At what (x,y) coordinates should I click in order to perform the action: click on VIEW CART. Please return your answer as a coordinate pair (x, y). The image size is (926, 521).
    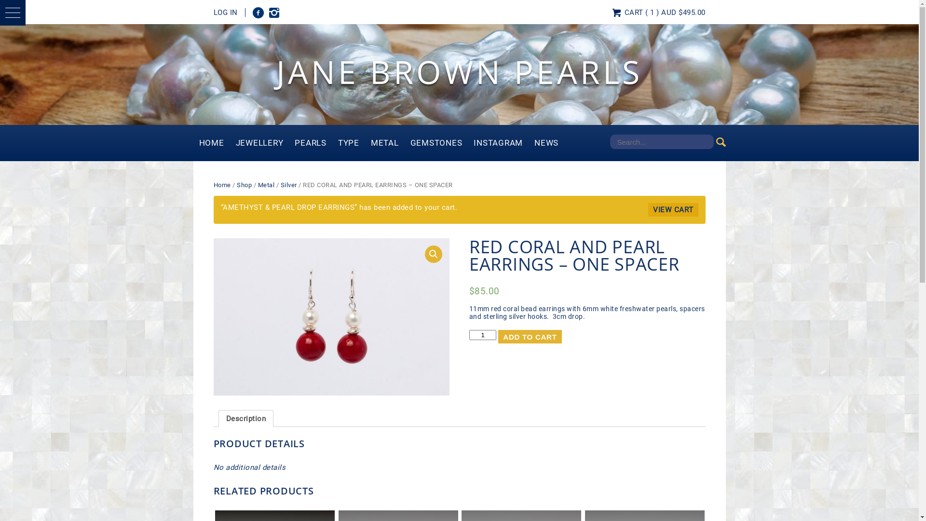
    Looking at the image, I should click on (673, 210).